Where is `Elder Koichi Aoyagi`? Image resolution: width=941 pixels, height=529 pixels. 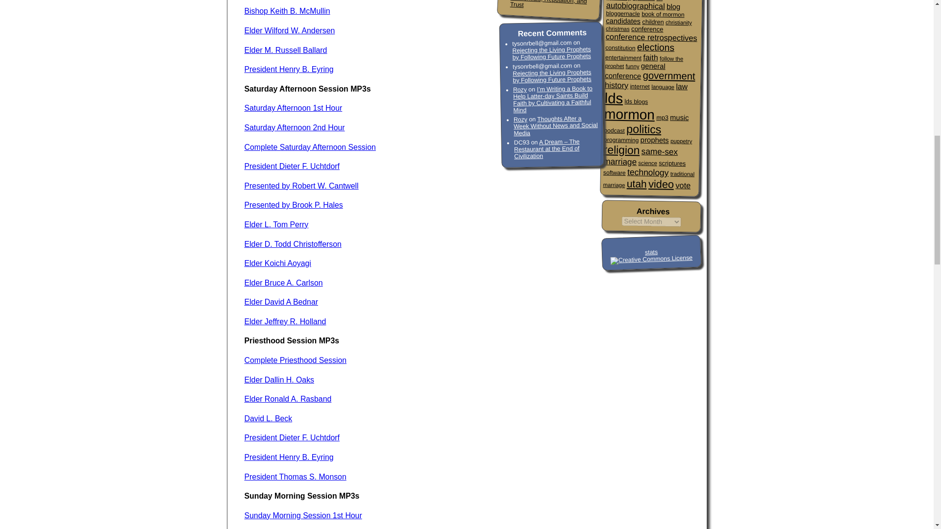
Elder Koichi Aoyagi is located at coordinates (277, 264).